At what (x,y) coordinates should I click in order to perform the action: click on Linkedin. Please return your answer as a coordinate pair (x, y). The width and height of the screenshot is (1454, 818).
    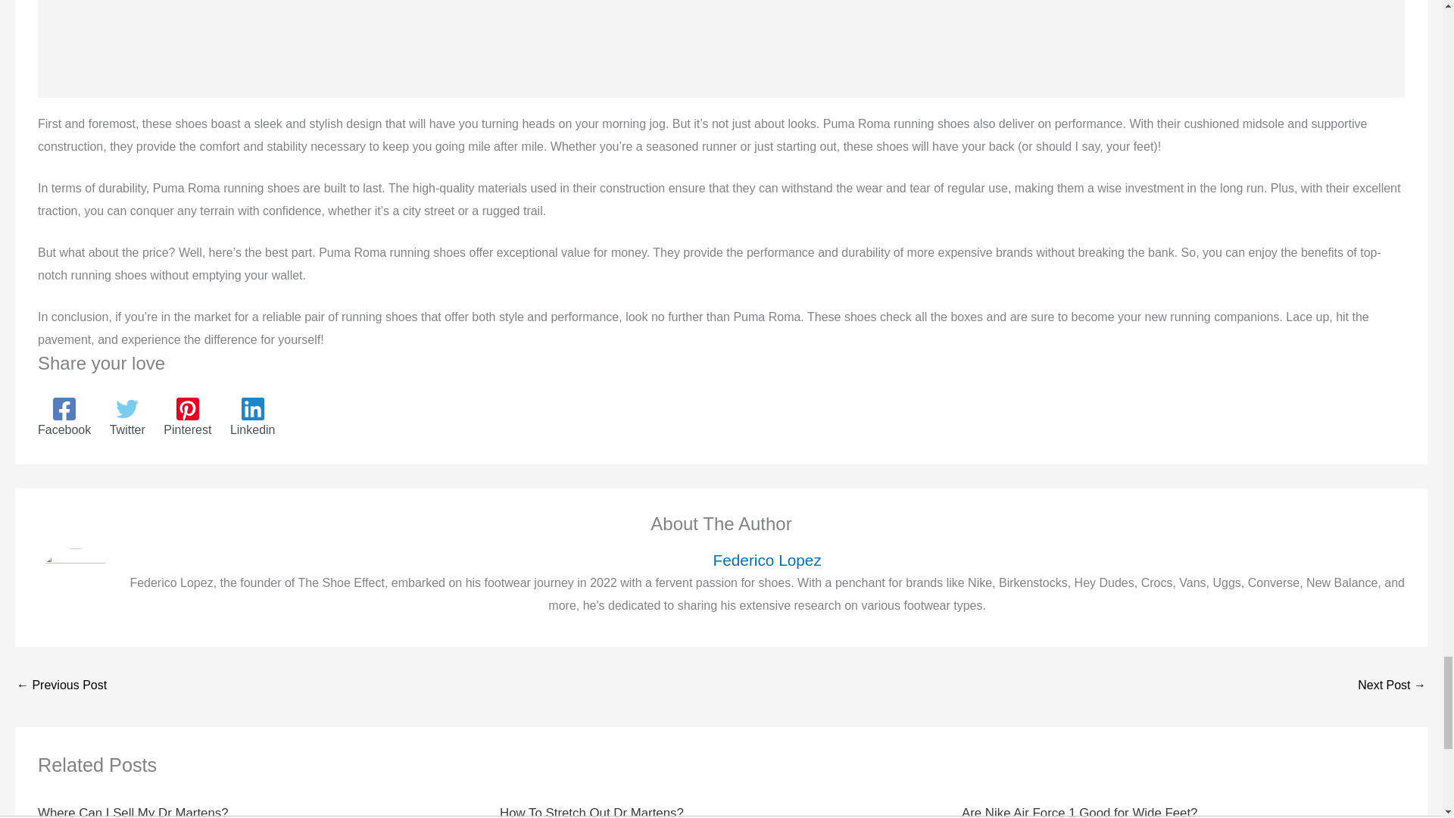
    Looking at the image, I should click on (253, 417).